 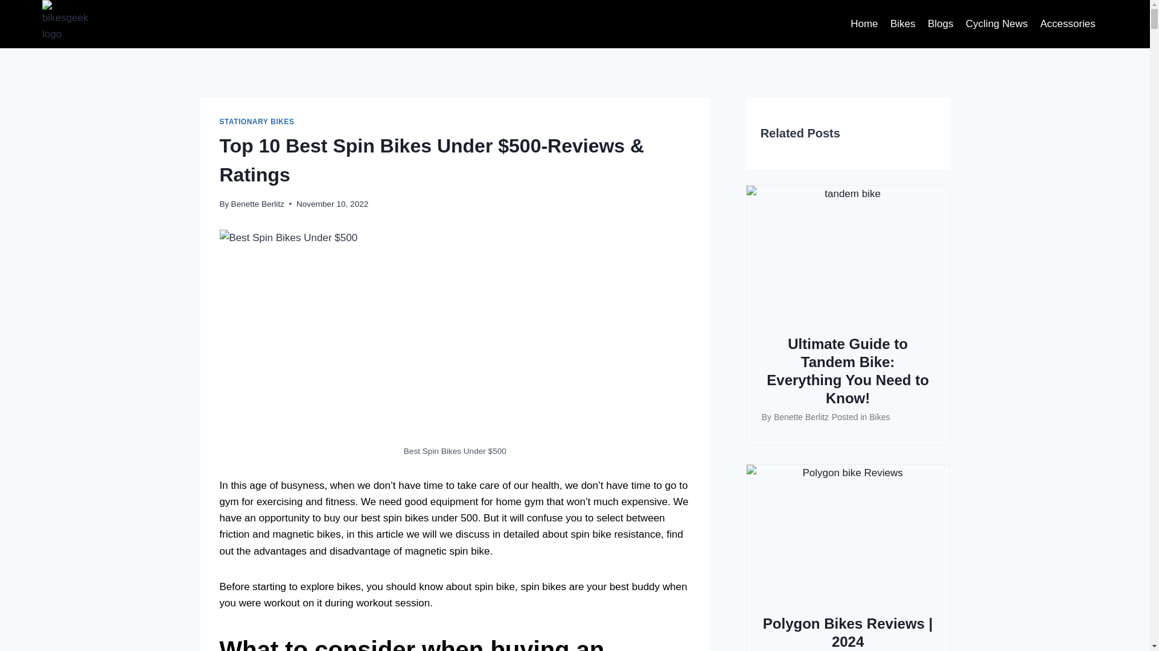 I want to click on Bikes, so click(x=902, y=24).